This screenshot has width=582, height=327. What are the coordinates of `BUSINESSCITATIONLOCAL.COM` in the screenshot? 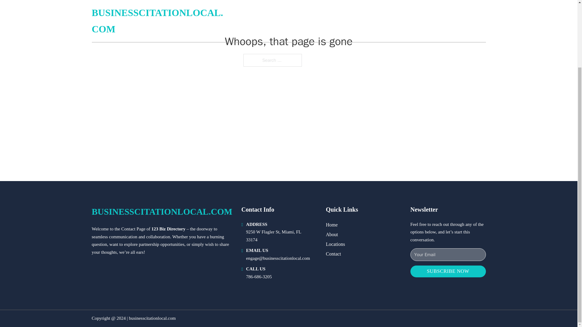 It's located at (162, 212).